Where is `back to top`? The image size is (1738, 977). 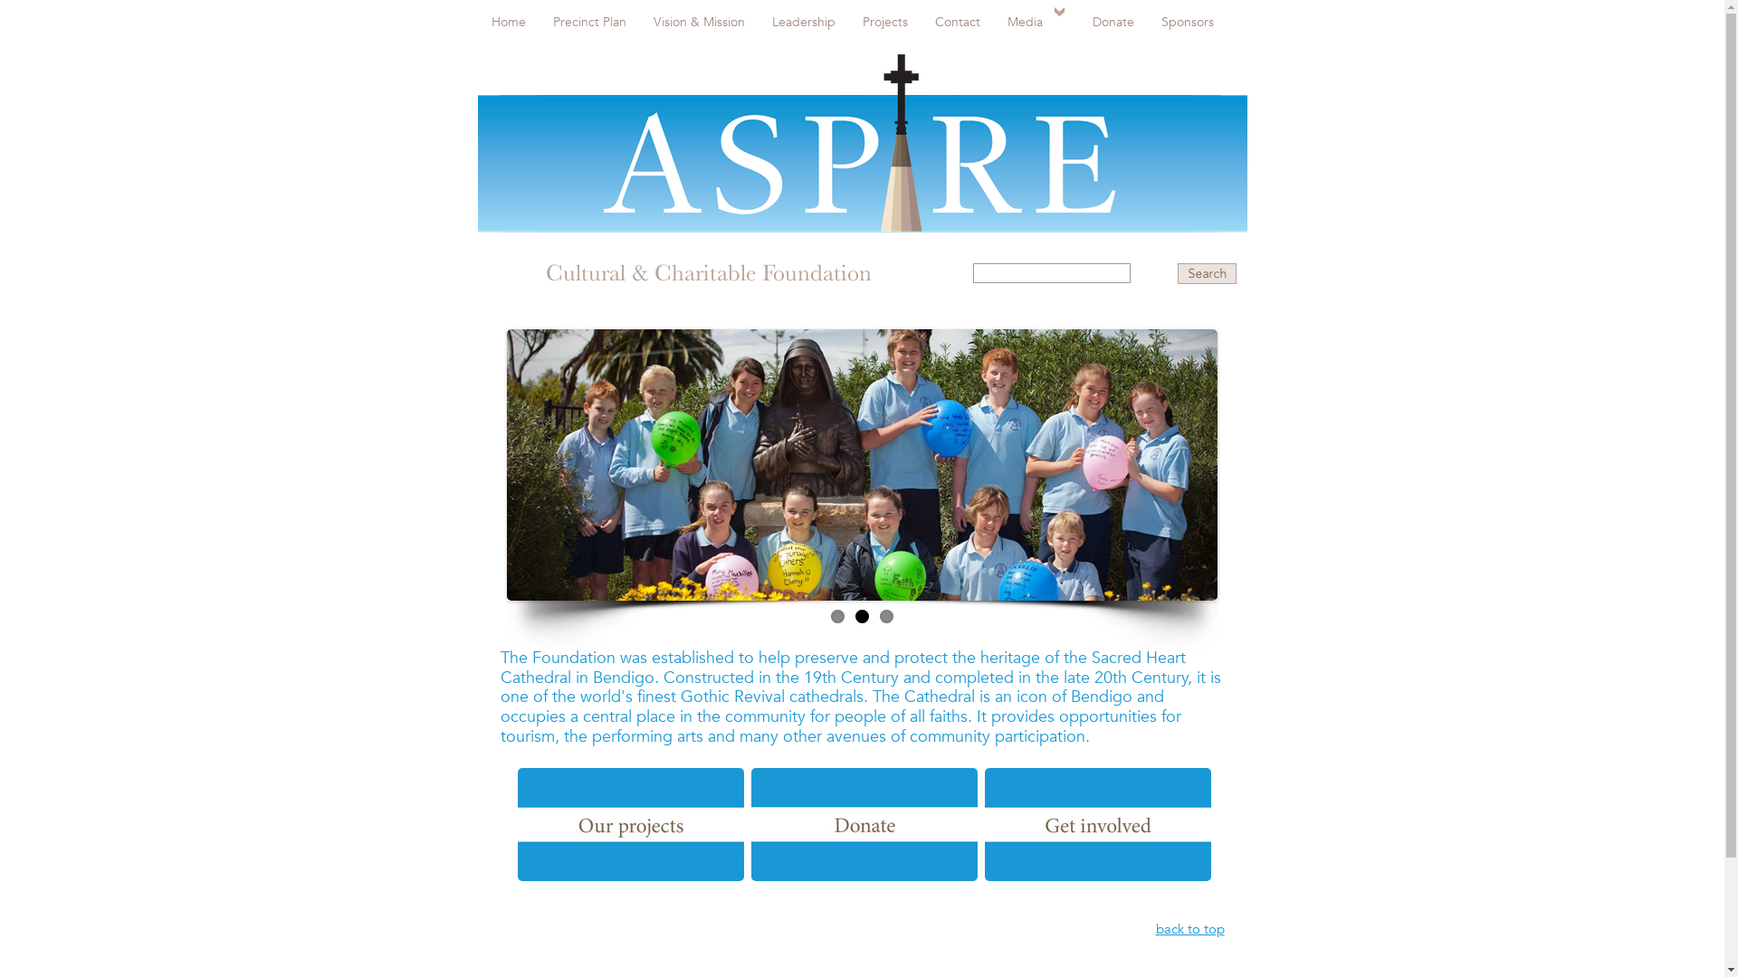
back to top is located at coordinates (1189, 928).